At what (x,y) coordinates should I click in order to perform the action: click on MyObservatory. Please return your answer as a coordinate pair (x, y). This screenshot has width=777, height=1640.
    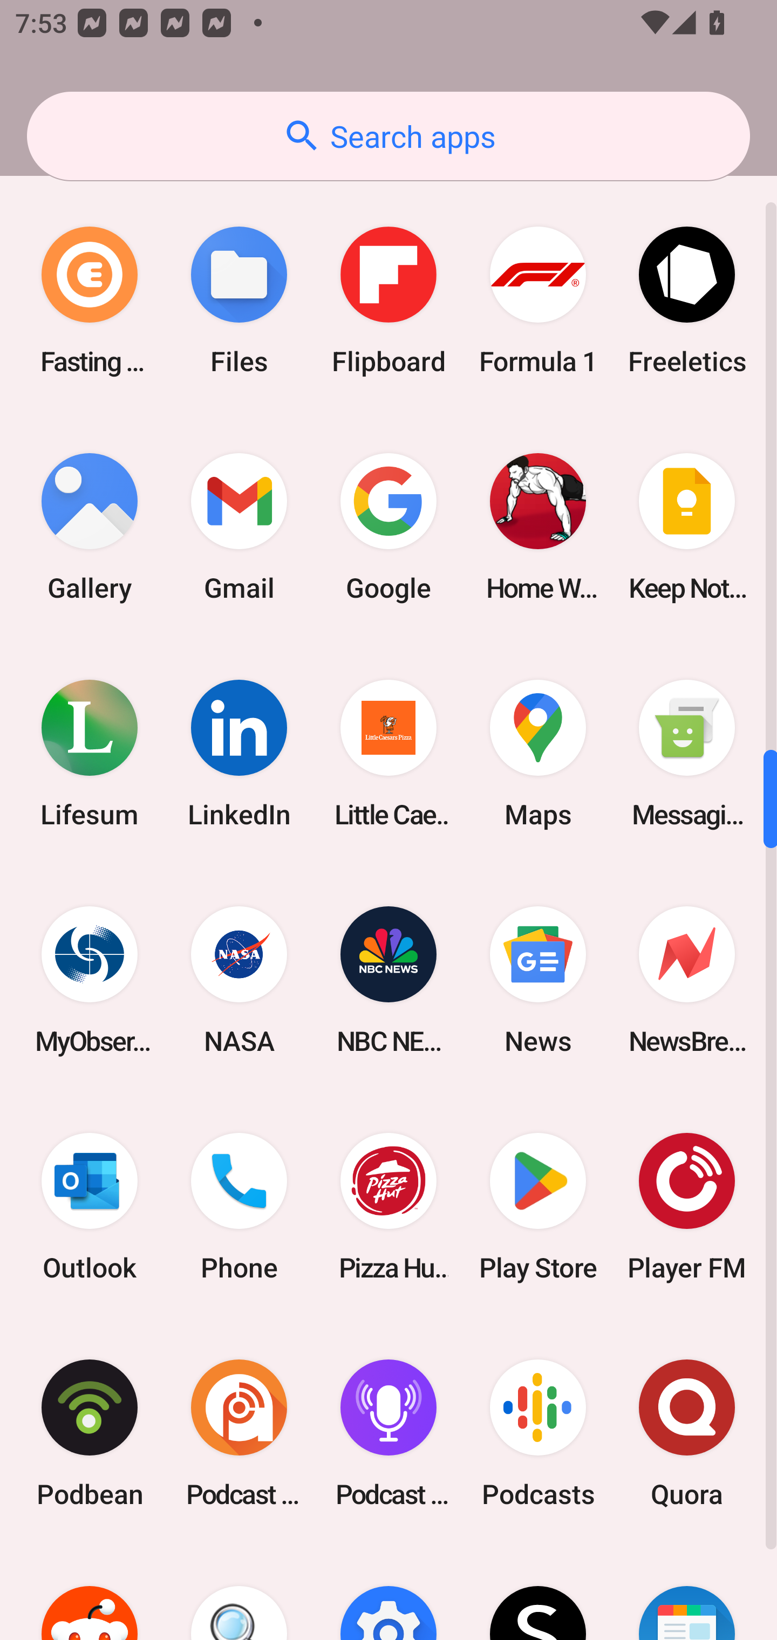
    Looking at the image, I should click on (90, 981).